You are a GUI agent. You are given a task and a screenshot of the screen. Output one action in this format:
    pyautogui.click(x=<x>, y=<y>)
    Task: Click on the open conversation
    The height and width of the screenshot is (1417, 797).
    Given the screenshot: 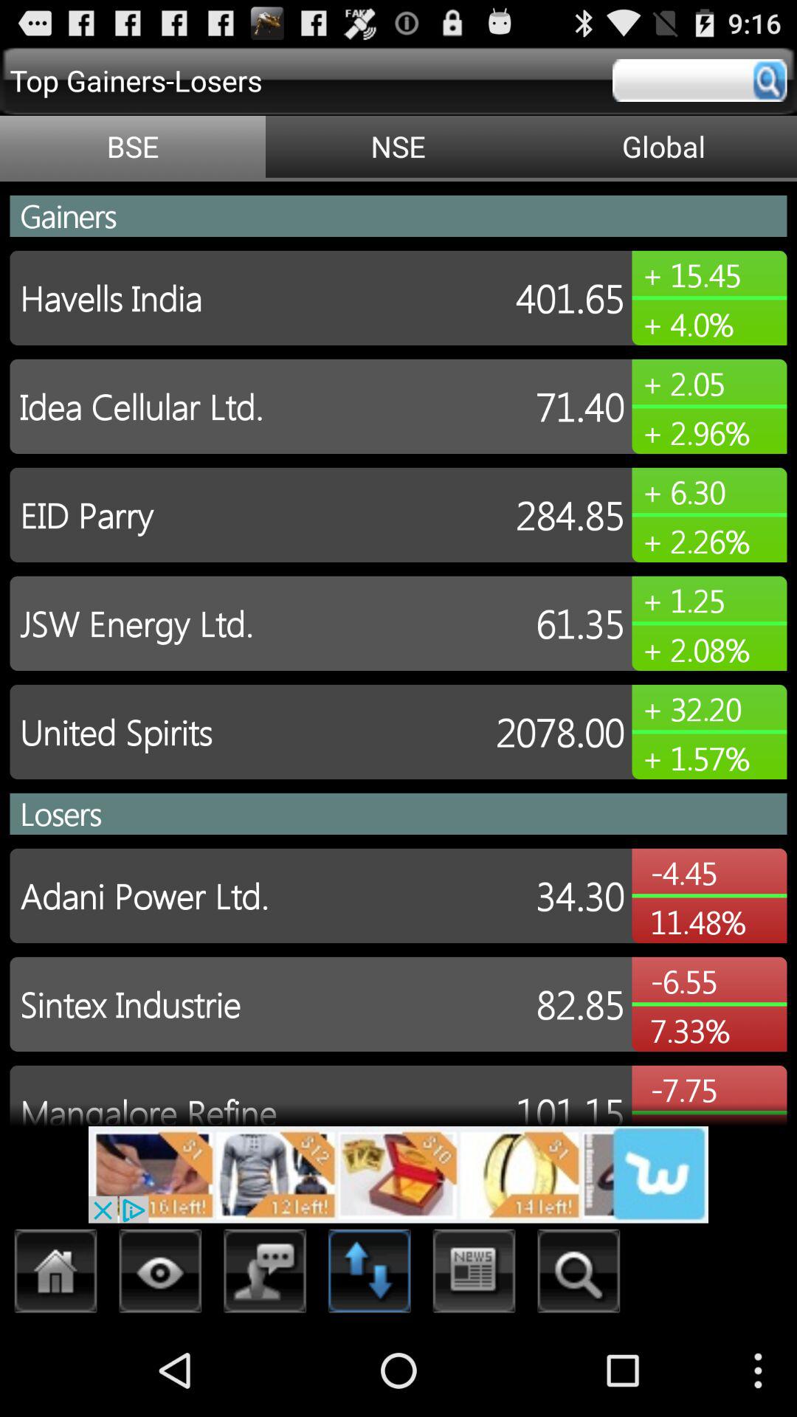 What is the action you would take?
    pyautogui.click(x=266, y=1275)
    